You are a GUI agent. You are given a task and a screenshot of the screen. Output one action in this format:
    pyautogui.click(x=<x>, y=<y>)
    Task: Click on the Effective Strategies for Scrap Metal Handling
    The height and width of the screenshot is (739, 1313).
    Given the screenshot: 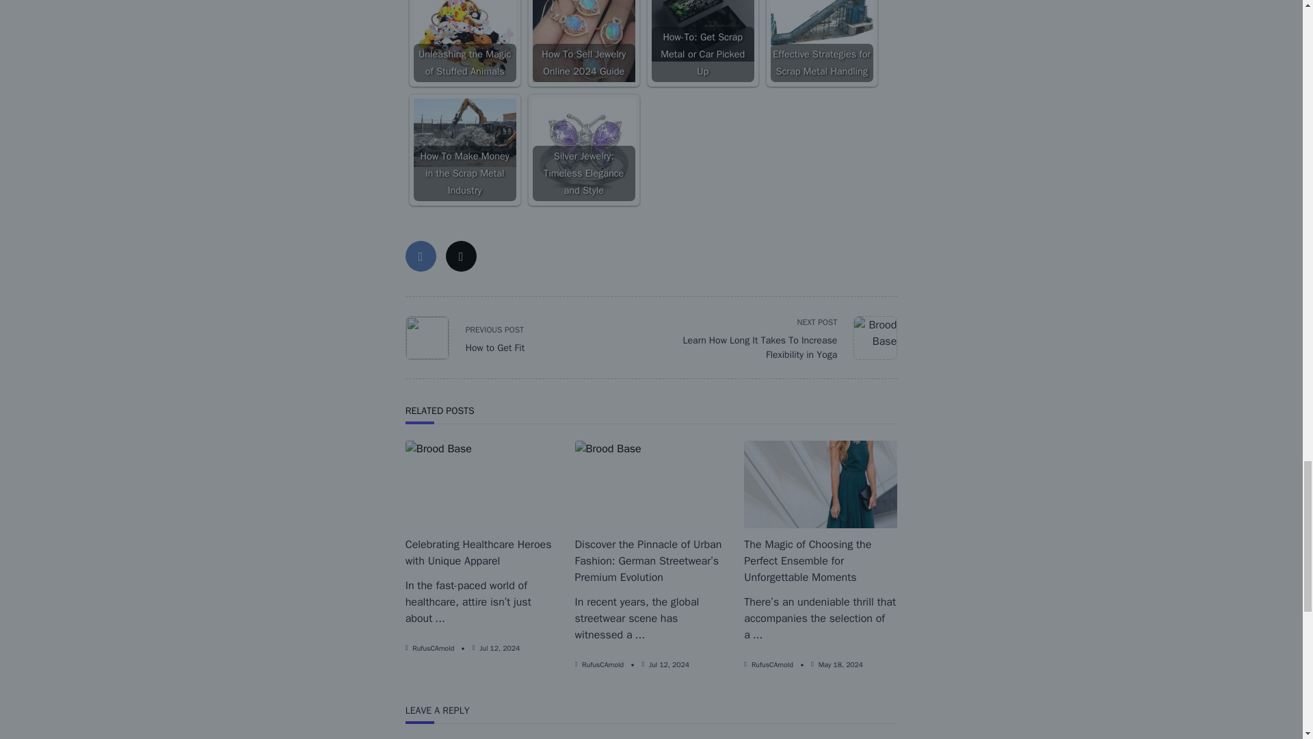 What is the action you would take?
    pyautogui.click(x=822, y=26)
    